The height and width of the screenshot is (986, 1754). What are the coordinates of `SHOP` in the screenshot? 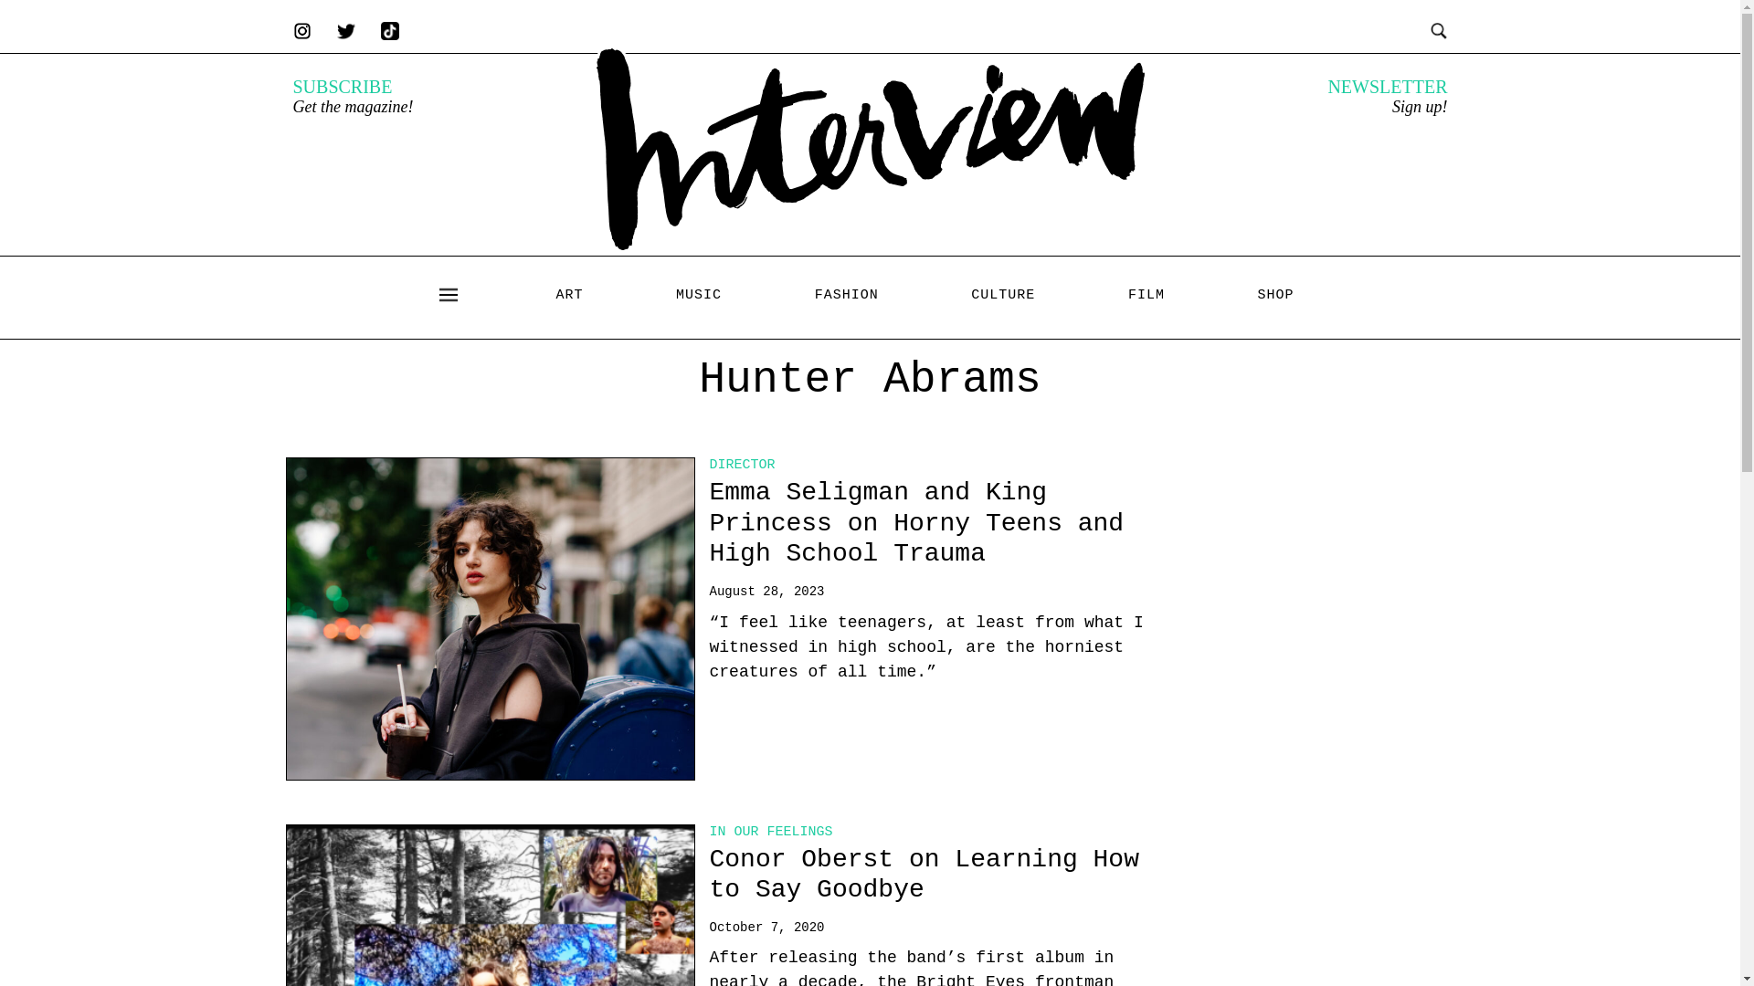 It's located at (1275, 295).